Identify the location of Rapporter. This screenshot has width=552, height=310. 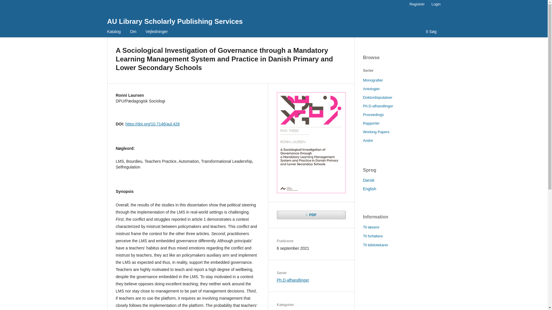
(371, 123).